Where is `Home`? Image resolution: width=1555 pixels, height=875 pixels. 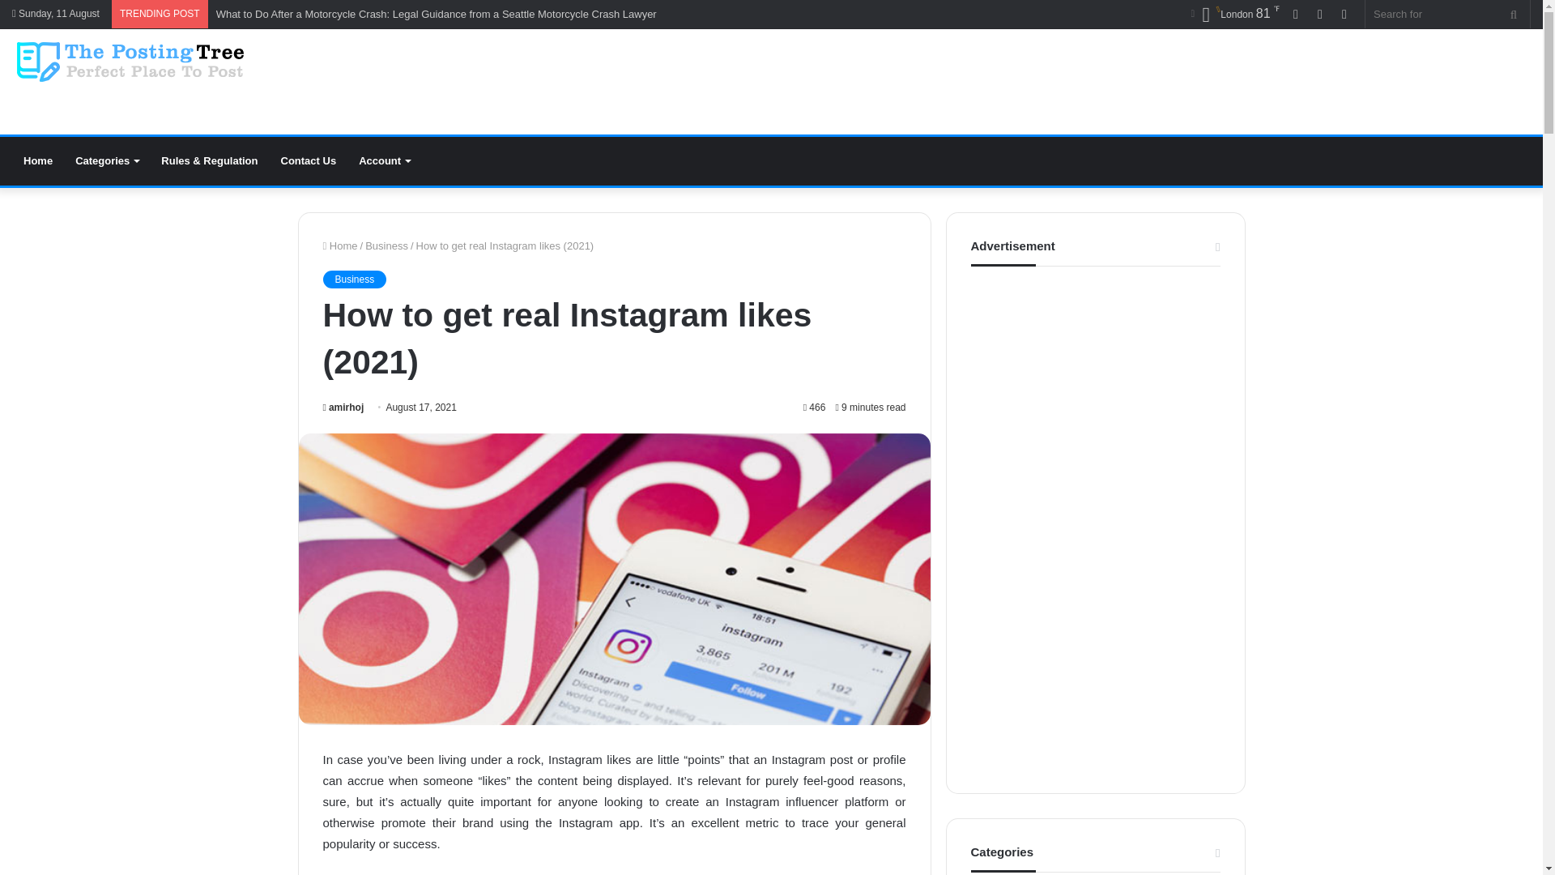 Home is located at coordinates (339, 245).